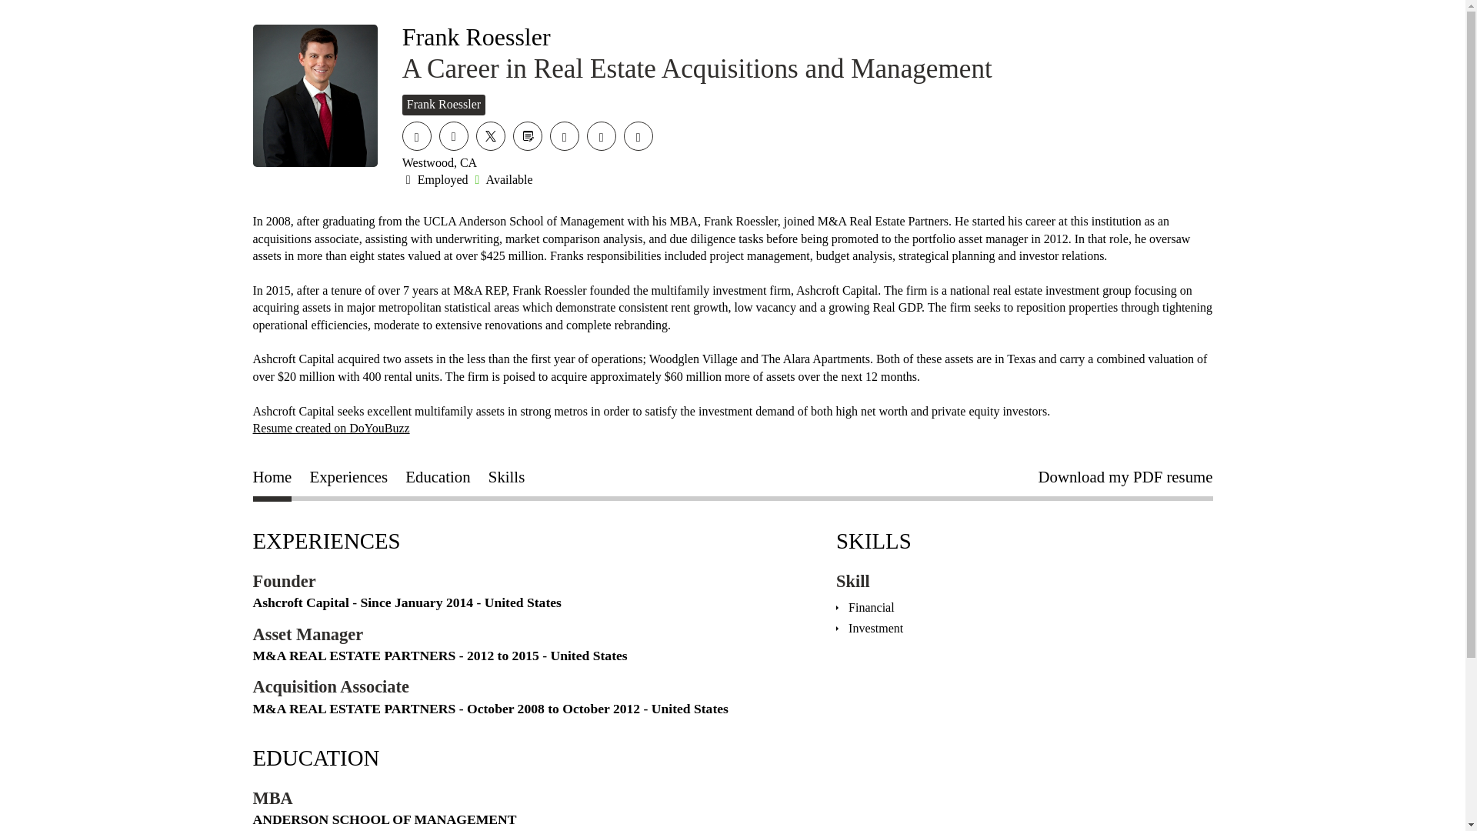  What do you see at coordinates (284, 581) in the screenshot?
I see `Founder` at bounding box center [284, 581].